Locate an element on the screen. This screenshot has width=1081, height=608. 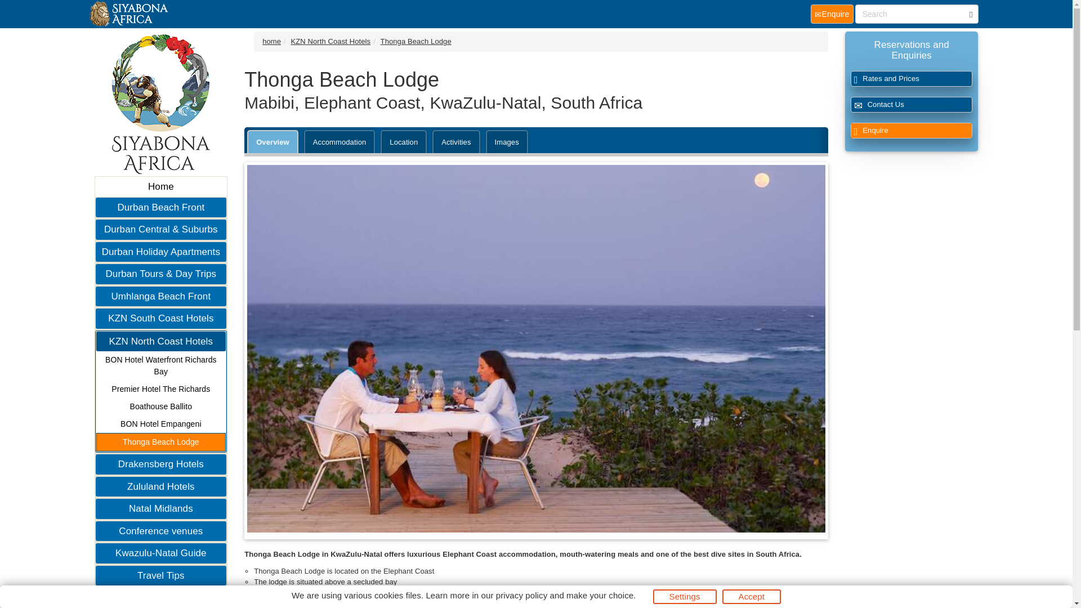
Home is located at coordinates (161, 187).